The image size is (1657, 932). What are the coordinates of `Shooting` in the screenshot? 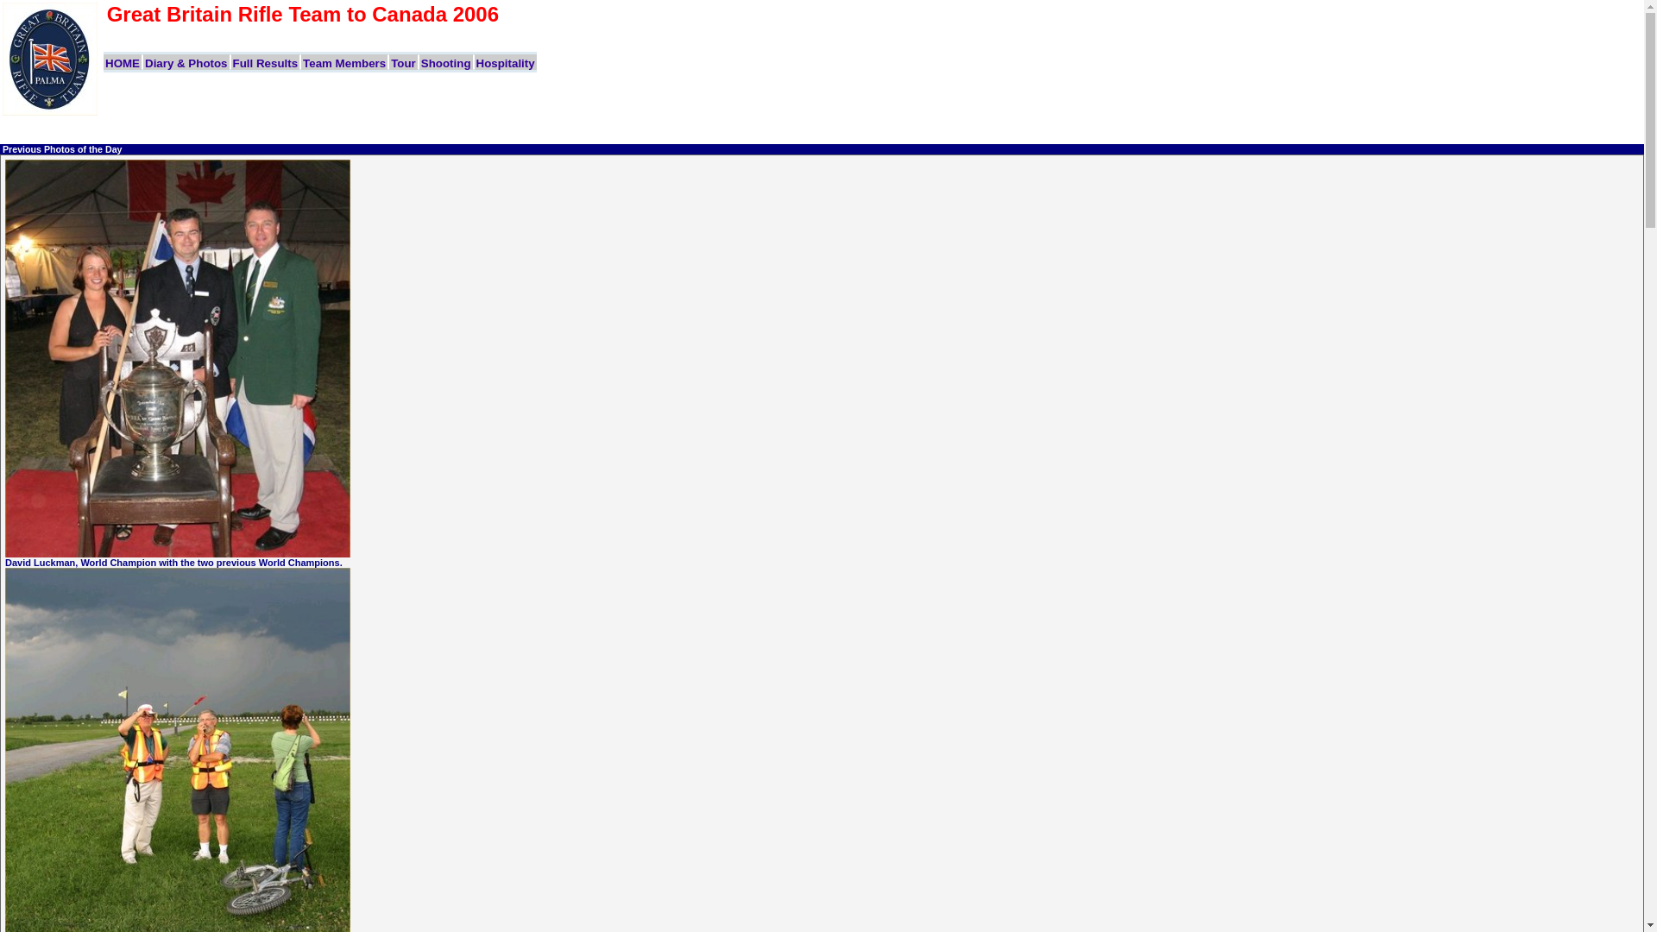 It's located at (445, 62).